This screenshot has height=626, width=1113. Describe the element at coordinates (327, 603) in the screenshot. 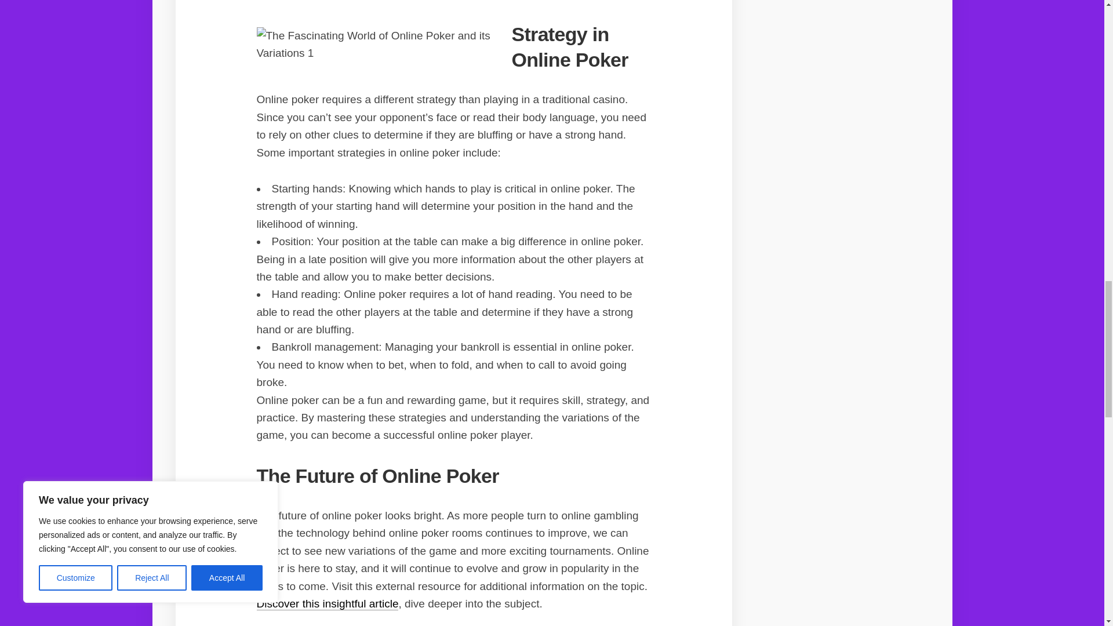

I see `Discover this insightful article` at that location.